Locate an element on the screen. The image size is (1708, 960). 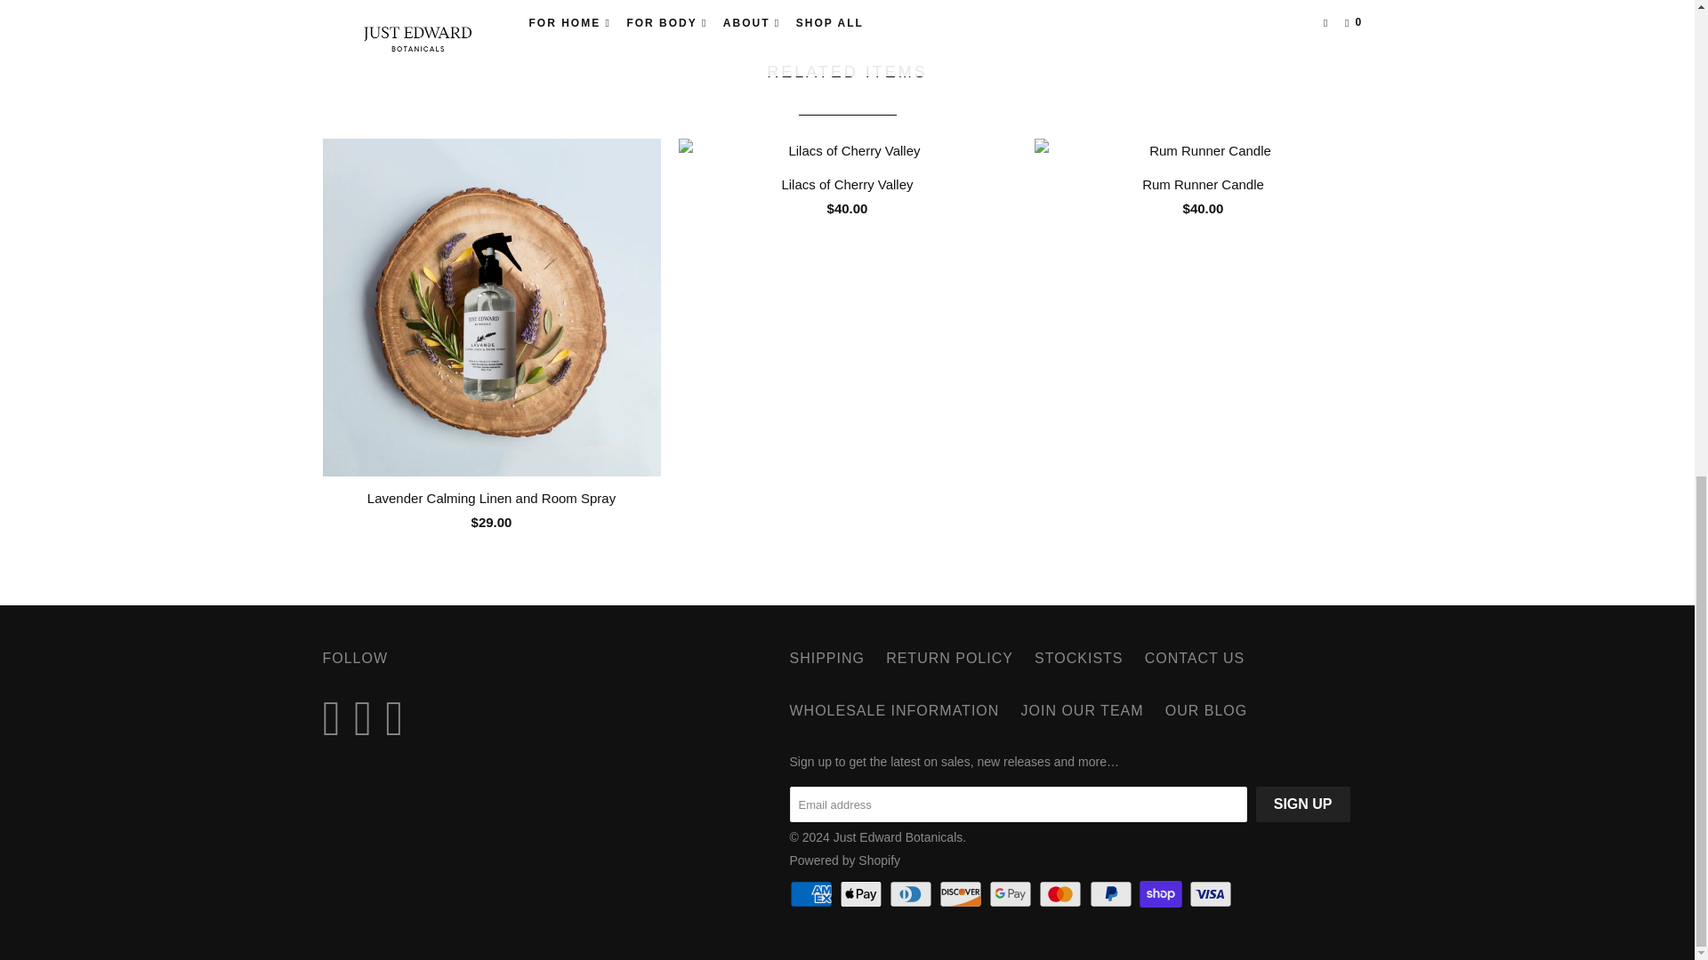
Diners Club is located at coordinates (913, 894).